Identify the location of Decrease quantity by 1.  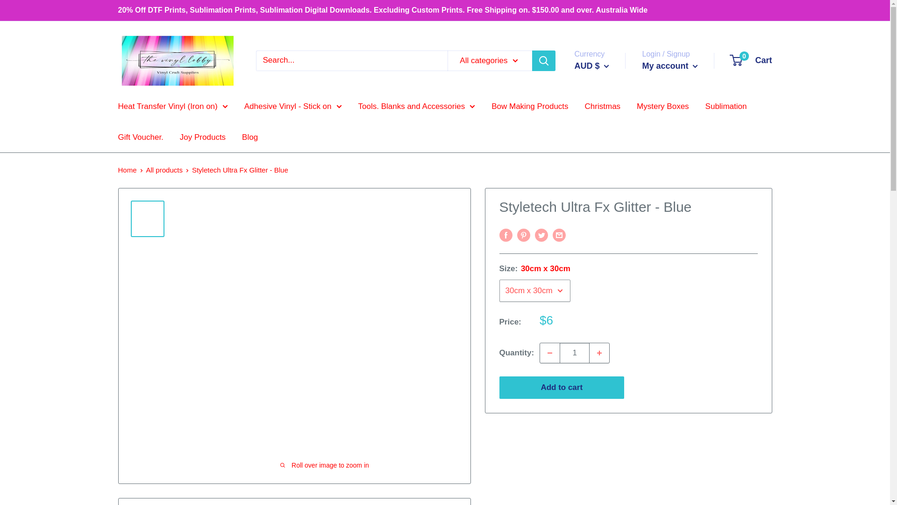
(549, 353).